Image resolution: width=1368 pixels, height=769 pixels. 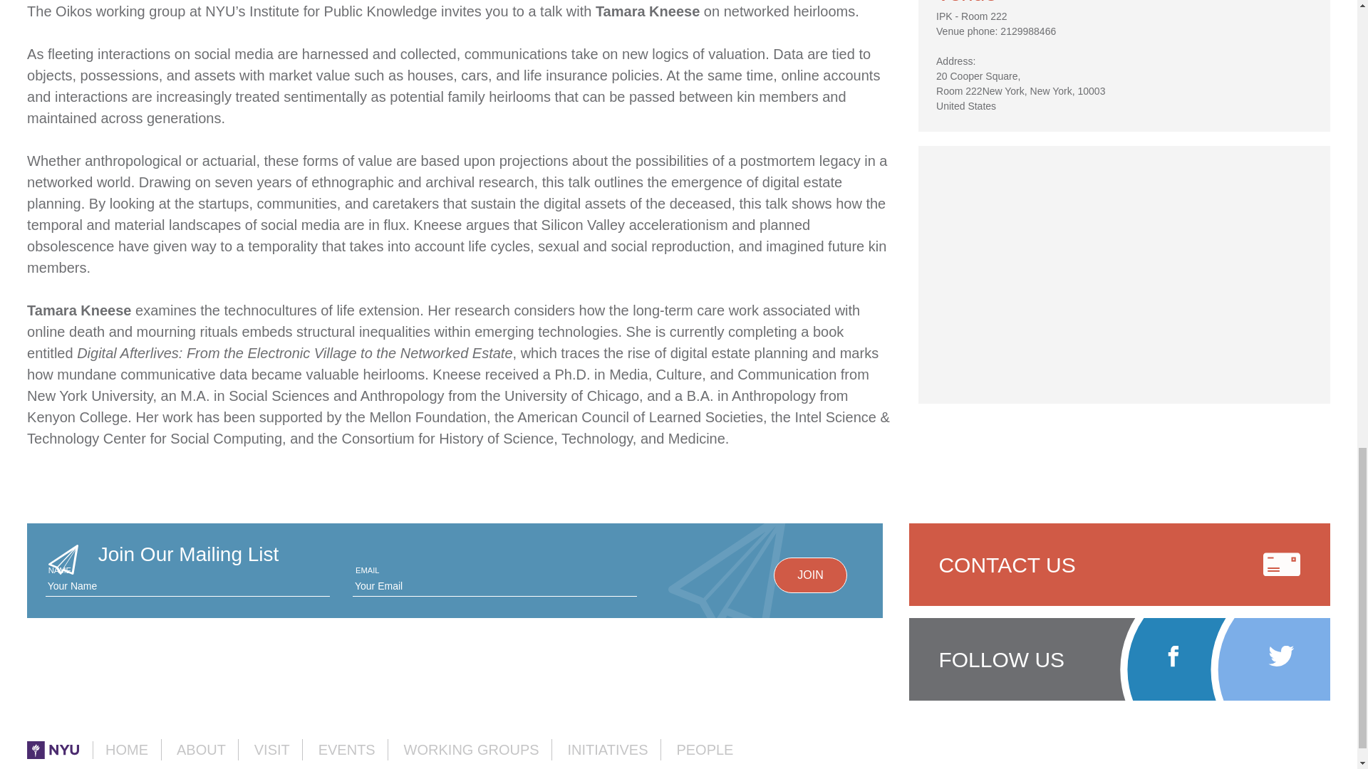 What do you see at coordinates (126, 749) in the screenshot?
I see `HOME` at bounding box center [126, 749].